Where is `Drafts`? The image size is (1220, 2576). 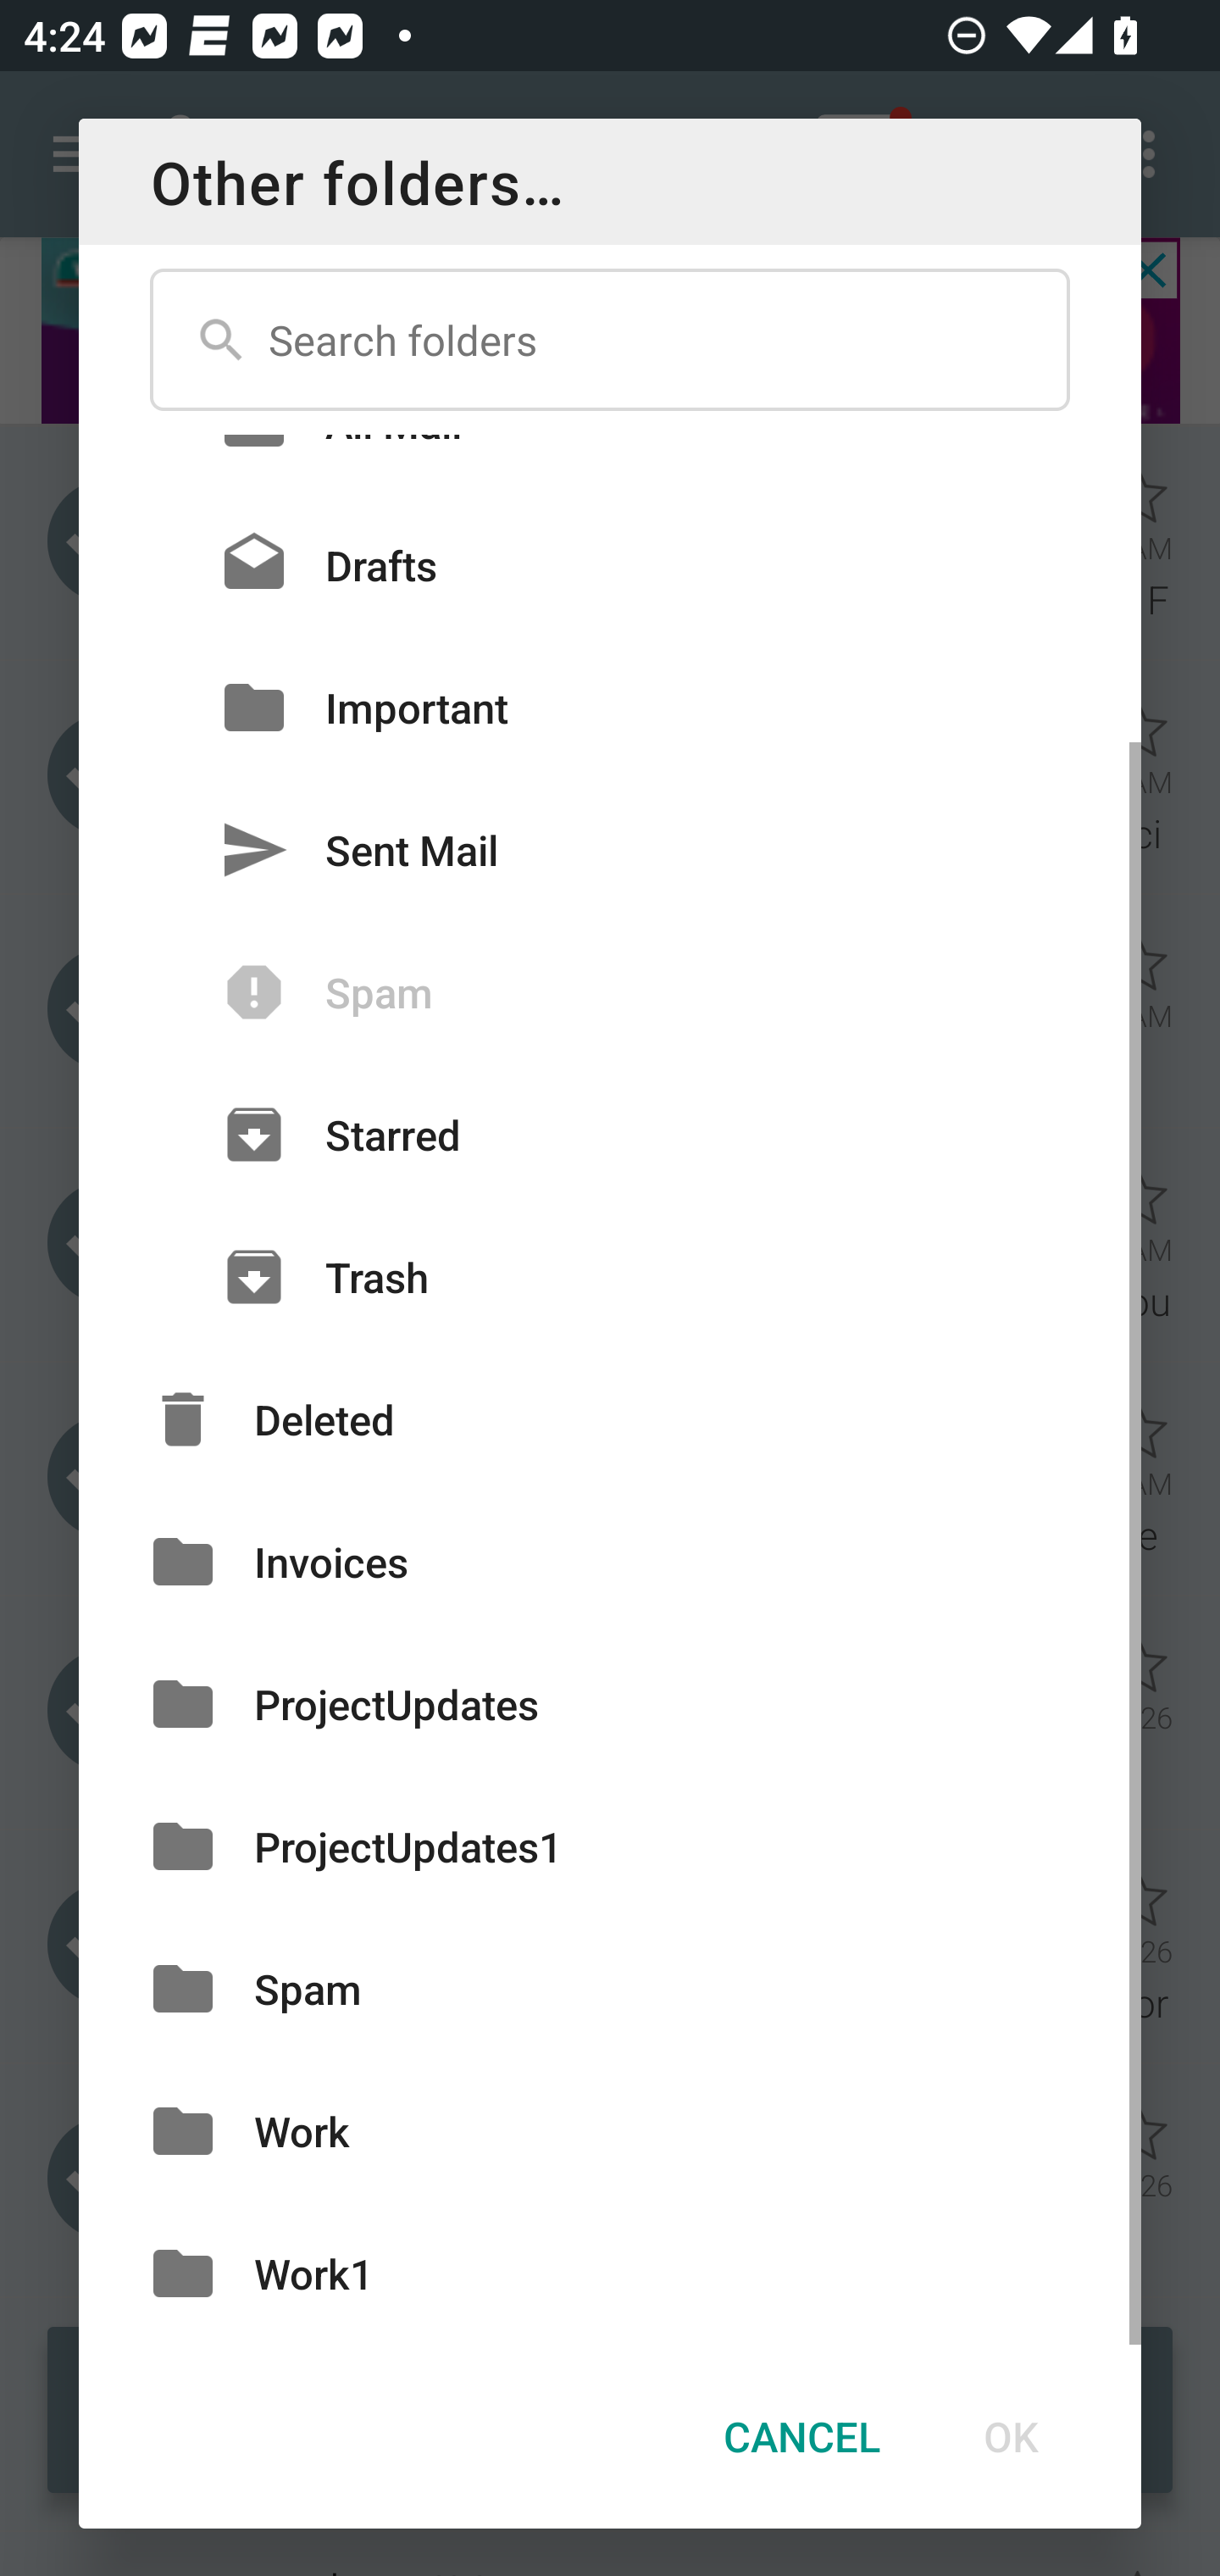 Drafts is located at coordinates (610, 564).